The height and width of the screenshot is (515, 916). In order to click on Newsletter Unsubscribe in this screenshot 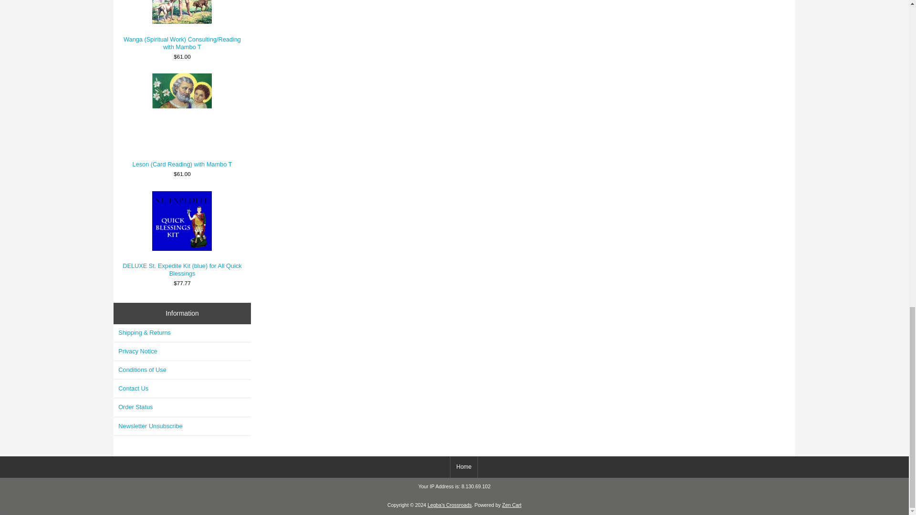, I will do `click(182, 426)`.